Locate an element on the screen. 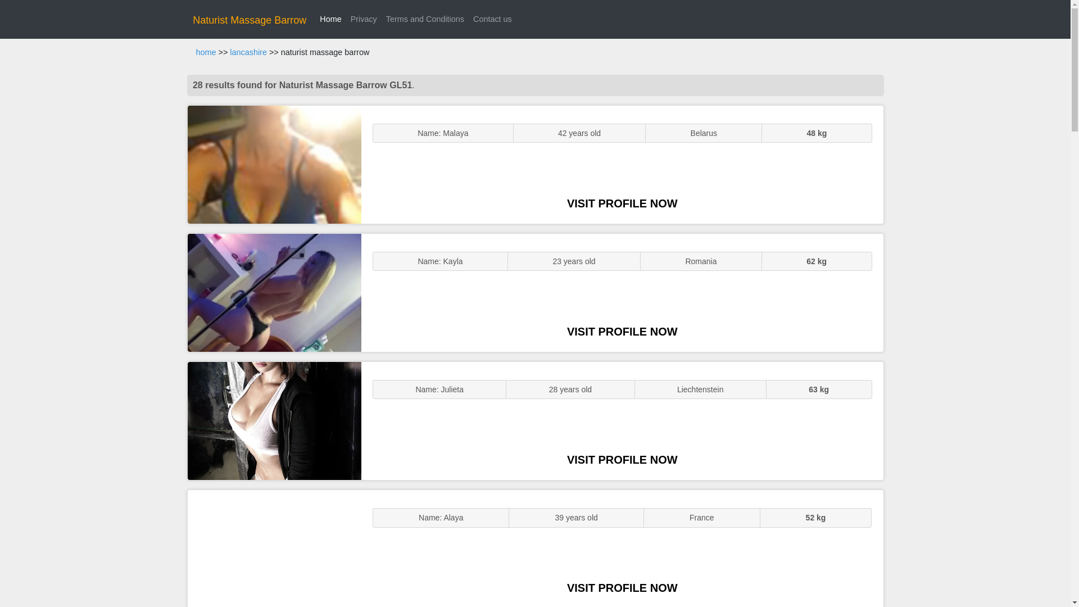  Sluts is located at coordinates (274, 549).